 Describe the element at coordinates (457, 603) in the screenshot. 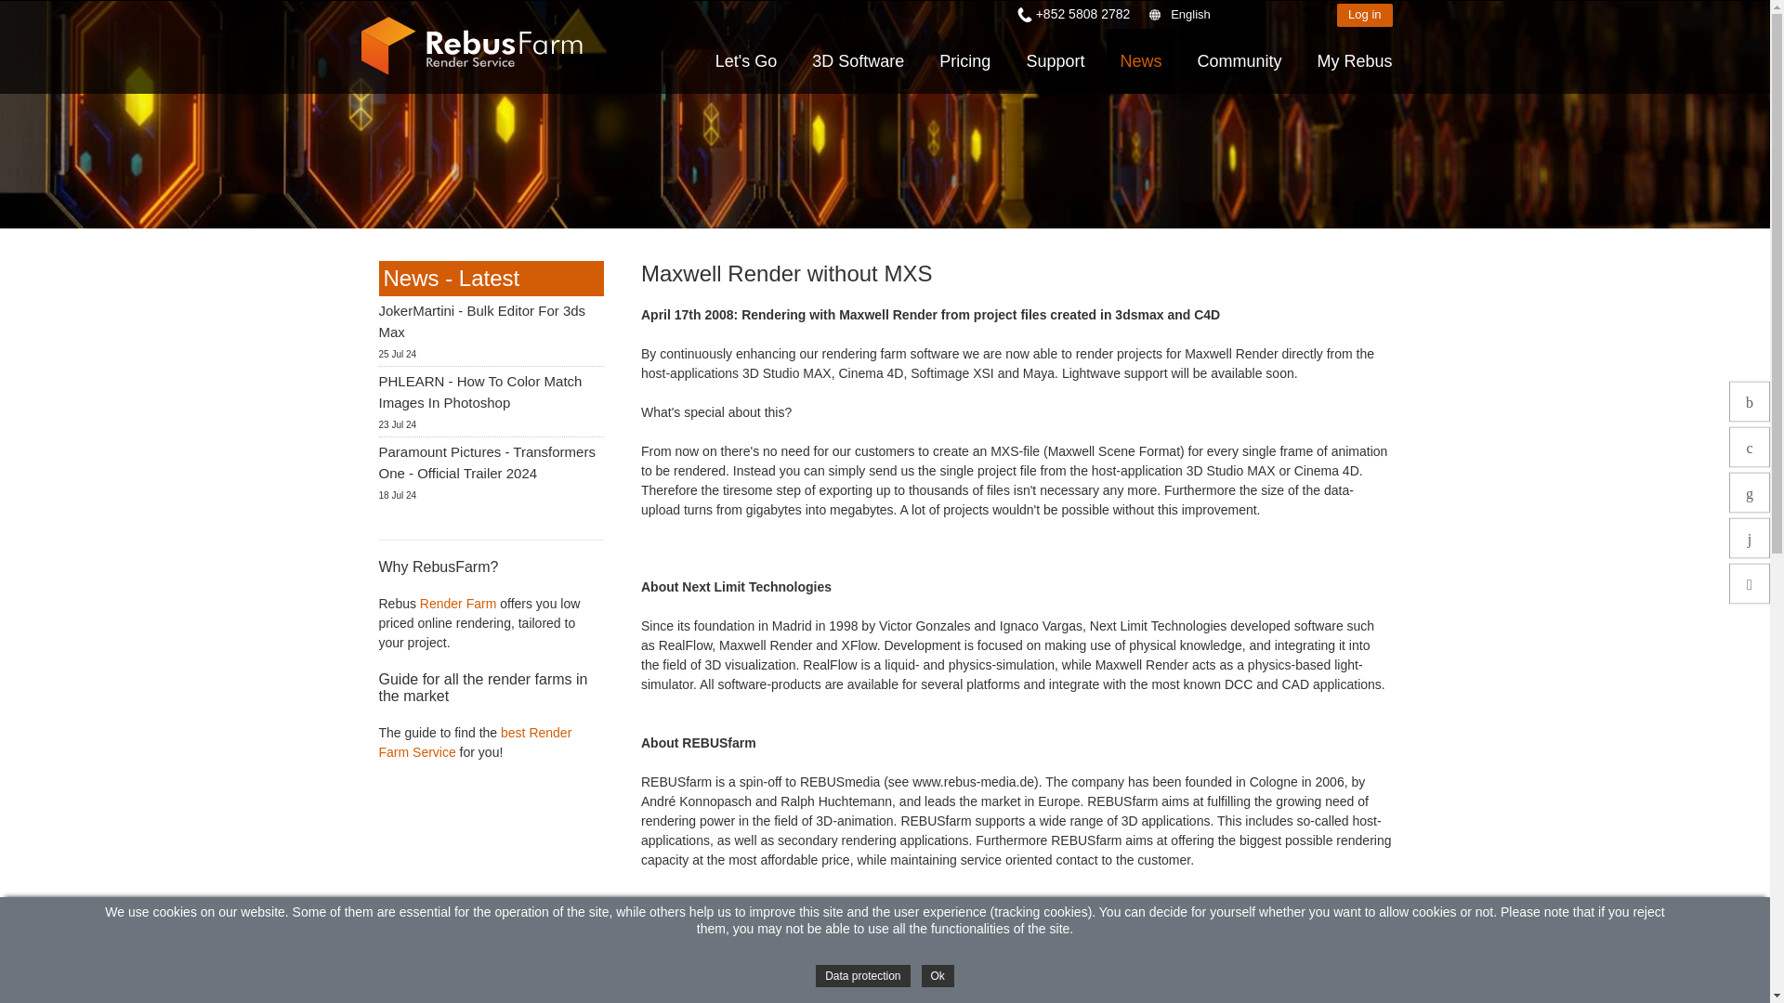

I see `Rebus render farm` at that location.